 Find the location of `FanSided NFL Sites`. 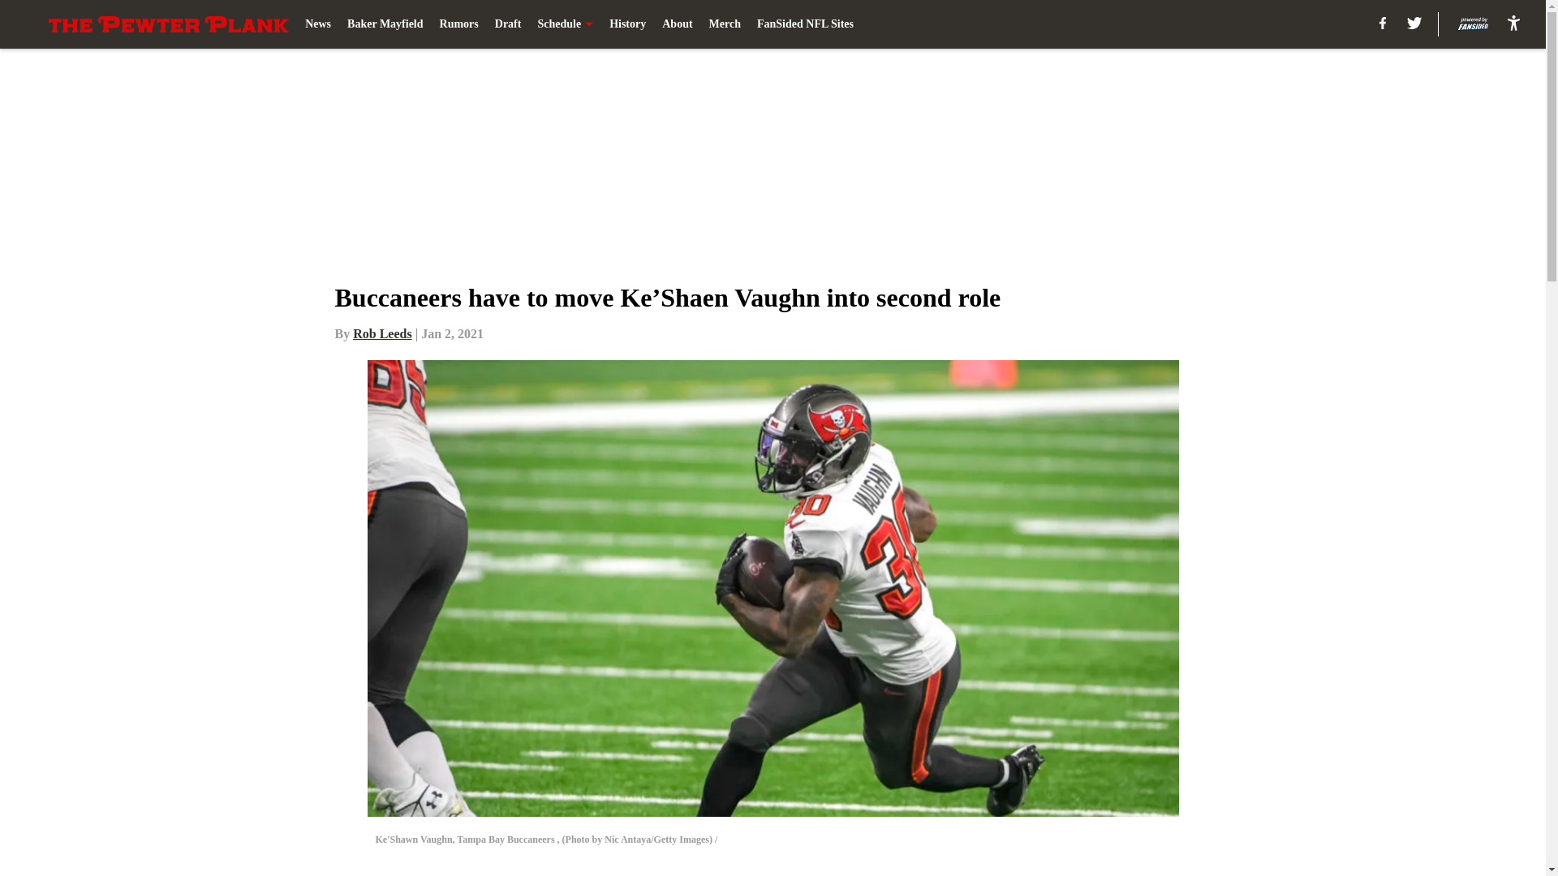

FanSided NFL Sites is located at coordinates (805, 24).